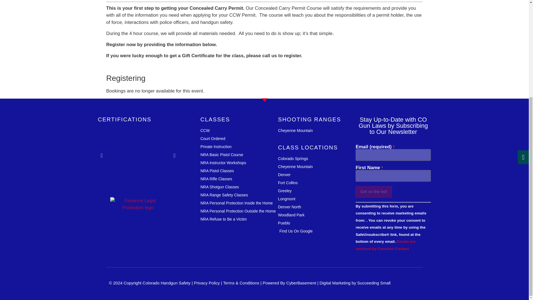 The image size is (533, 300). What do you see at coordinates (301, 283) in the screenshot?
I see `CyberBasement` at bounding box center [301, 283].